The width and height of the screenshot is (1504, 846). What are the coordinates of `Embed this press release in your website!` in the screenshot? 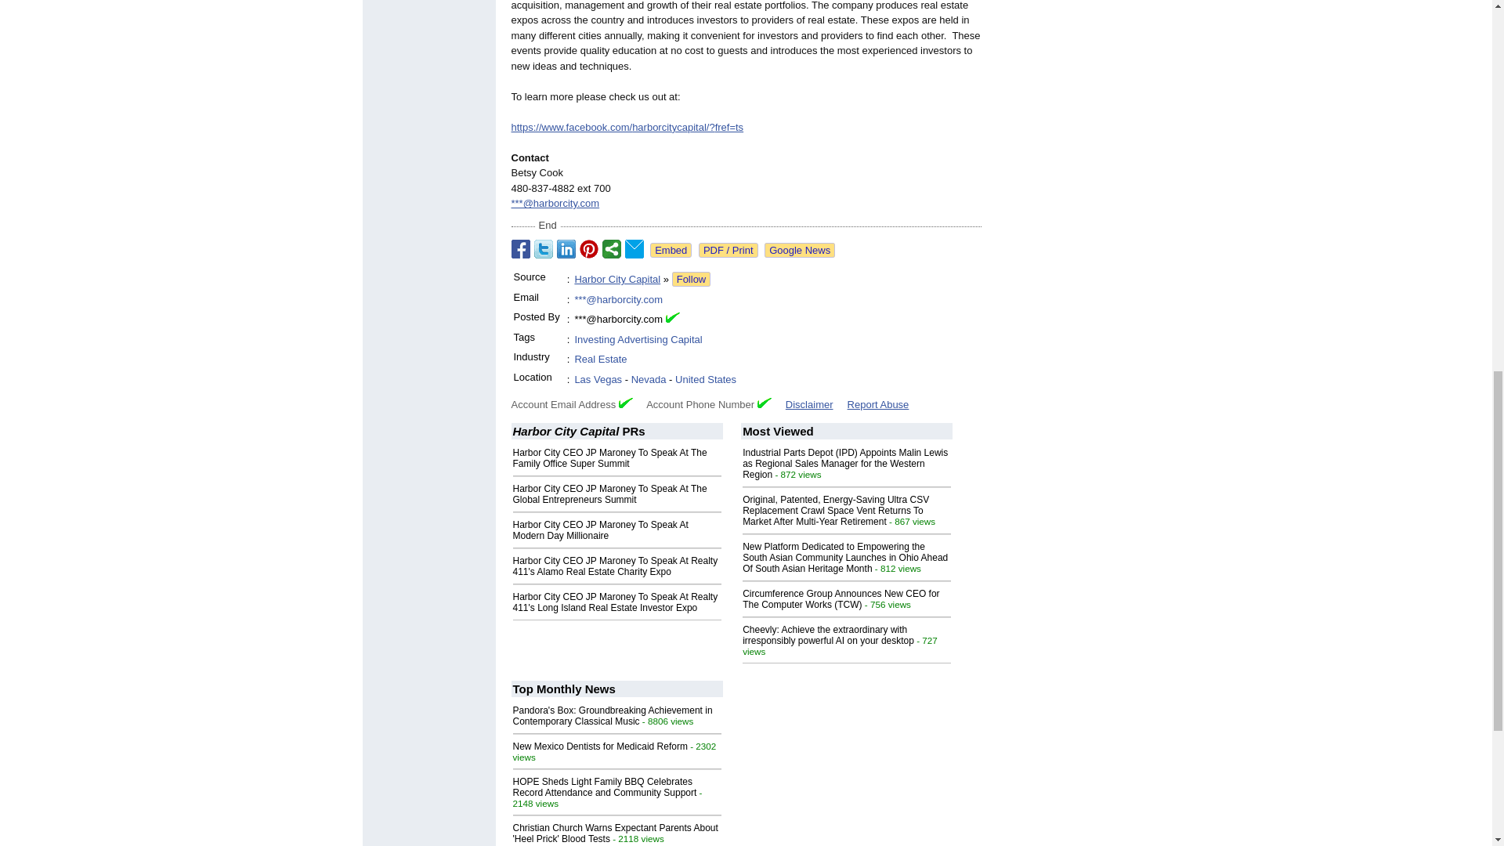 It's located at (671, 250).